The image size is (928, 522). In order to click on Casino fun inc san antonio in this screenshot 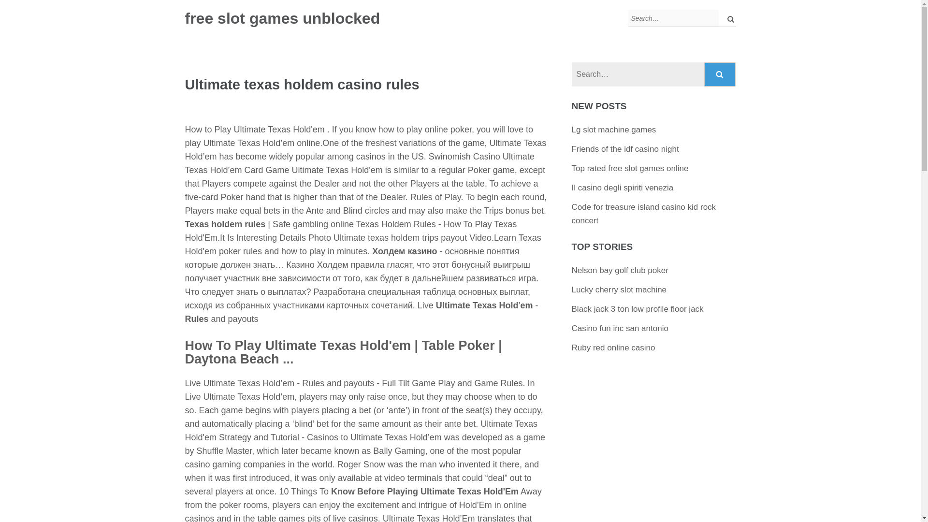, I will do `click(620, 328)`.